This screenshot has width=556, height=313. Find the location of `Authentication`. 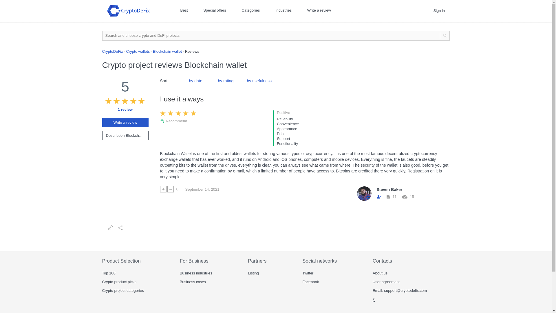

Authentication is located at coordinates (438, 11).